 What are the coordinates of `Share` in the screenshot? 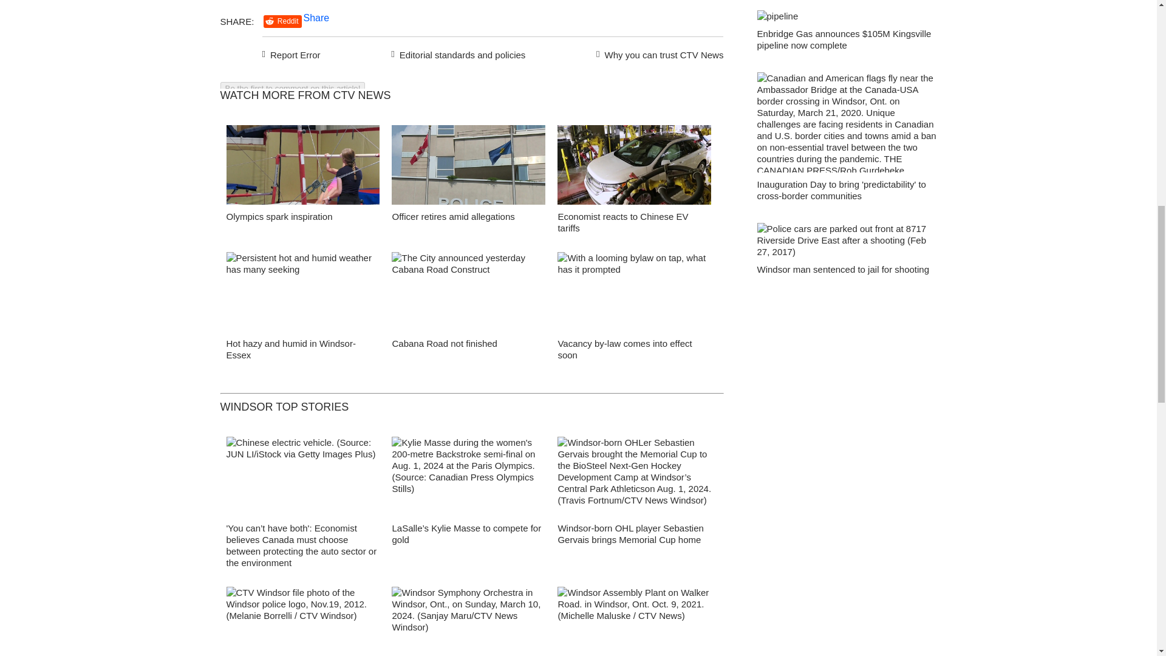 It's located at (316, 17).